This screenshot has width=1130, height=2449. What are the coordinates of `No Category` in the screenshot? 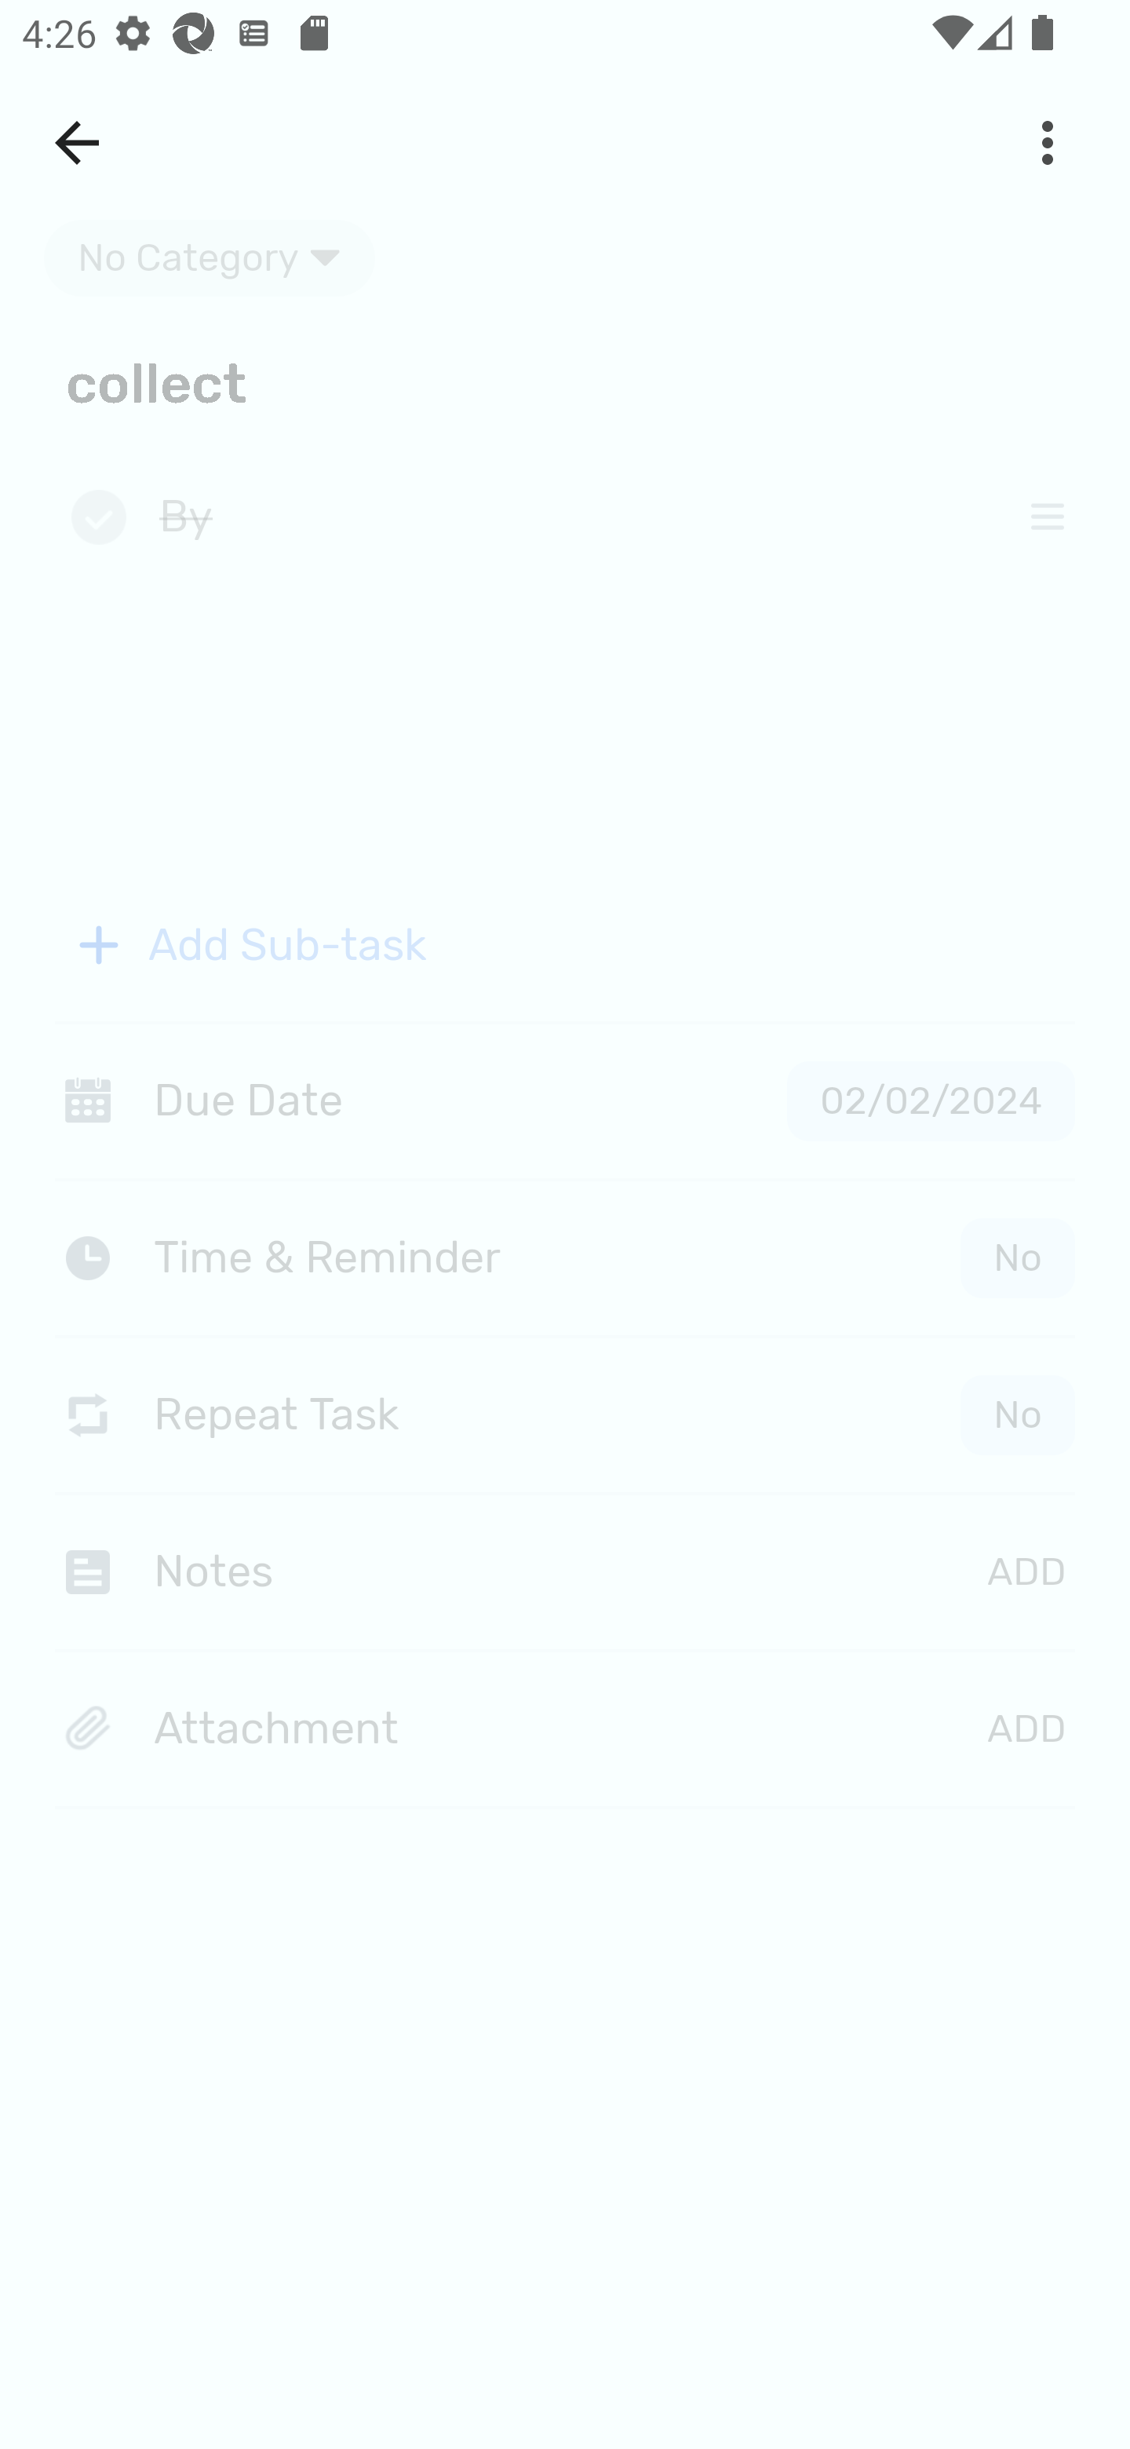 It's located at (210, 257).